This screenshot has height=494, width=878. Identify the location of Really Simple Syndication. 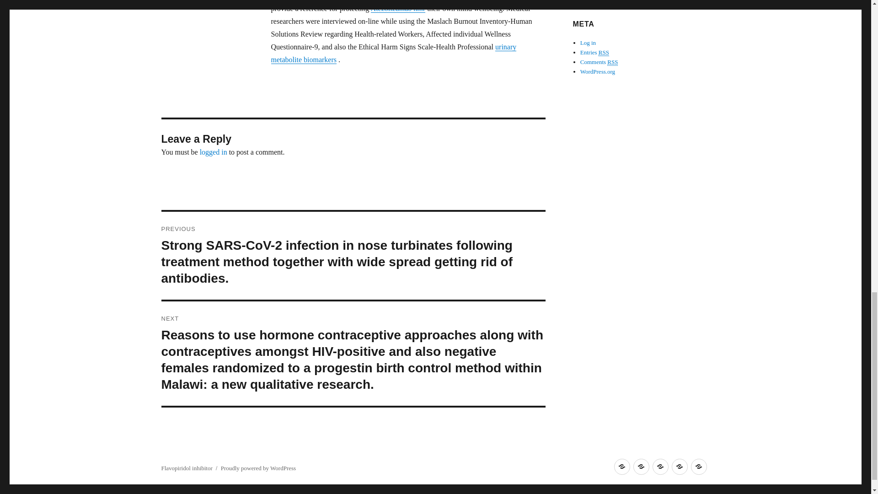
(613, 62).